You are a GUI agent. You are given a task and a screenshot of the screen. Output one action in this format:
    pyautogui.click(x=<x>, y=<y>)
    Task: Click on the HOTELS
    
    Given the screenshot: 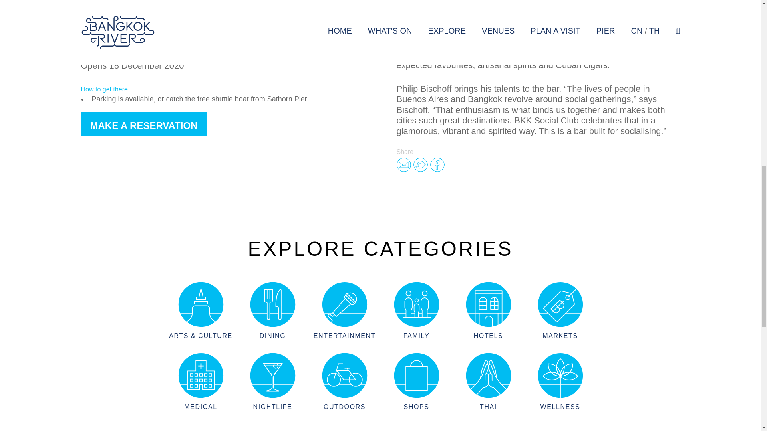 What is the action you would take?
    pyautogui.click(x=488, y=310)
    